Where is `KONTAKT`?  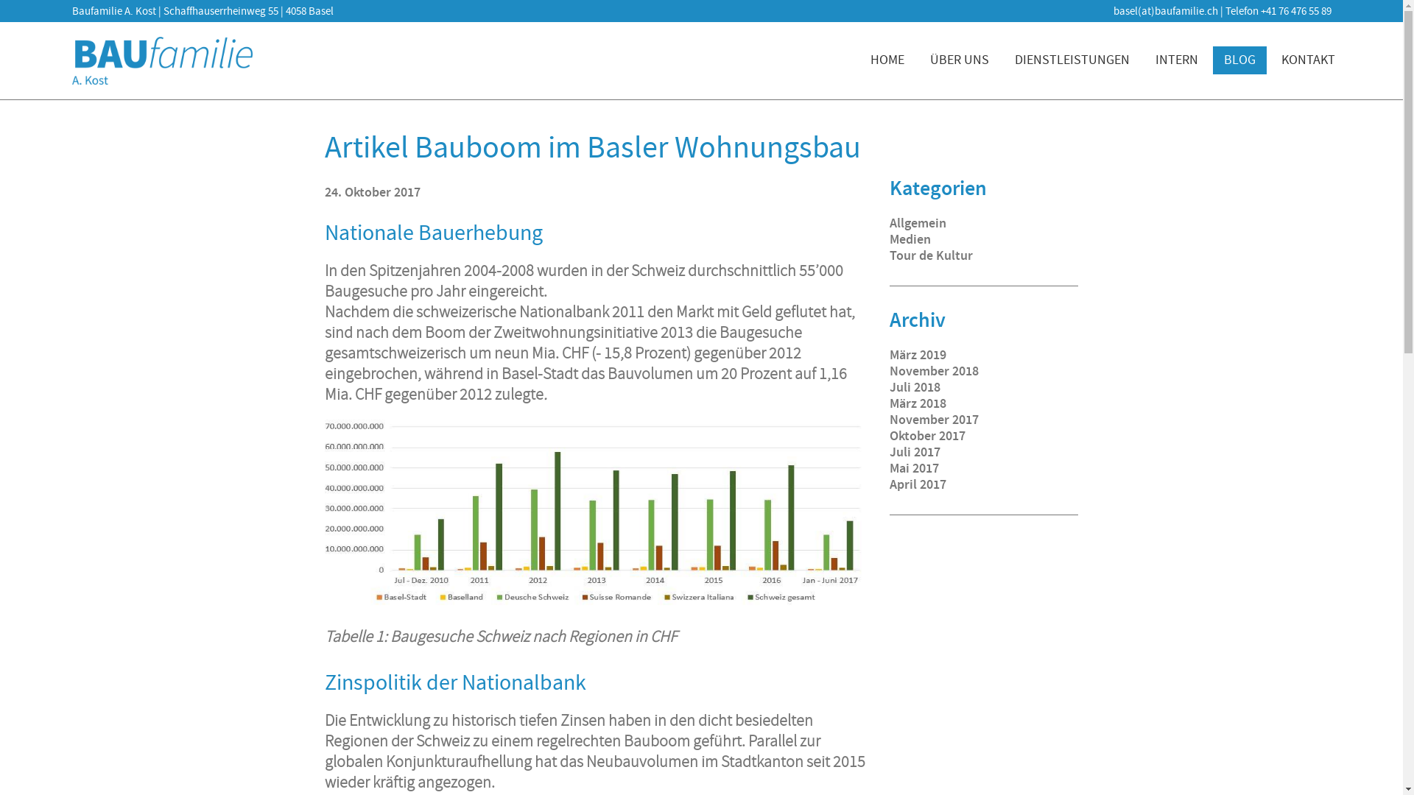 KONTAKT is located at coordinates (1308, 60).